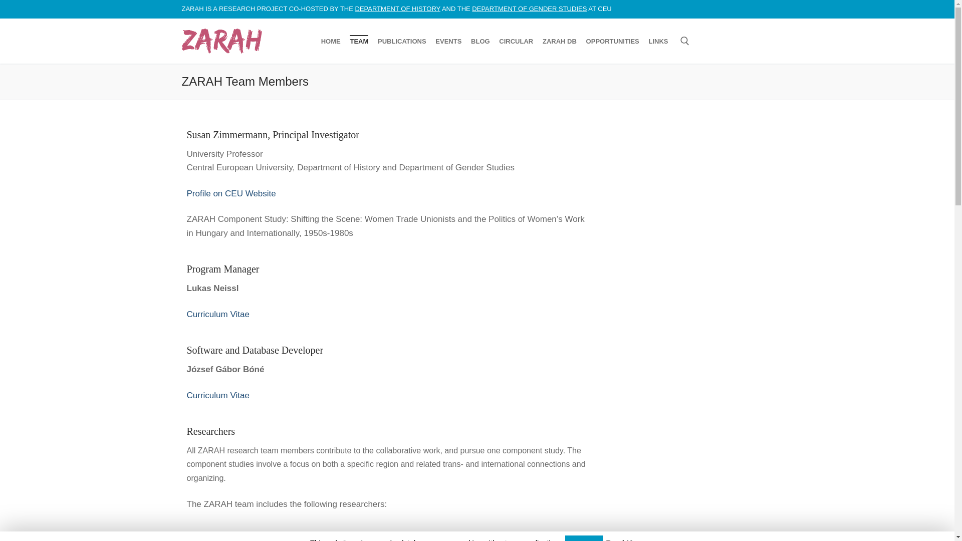 The width and height of the screenshot is (962, 541). I want to click on HOME, so click(331, 41).